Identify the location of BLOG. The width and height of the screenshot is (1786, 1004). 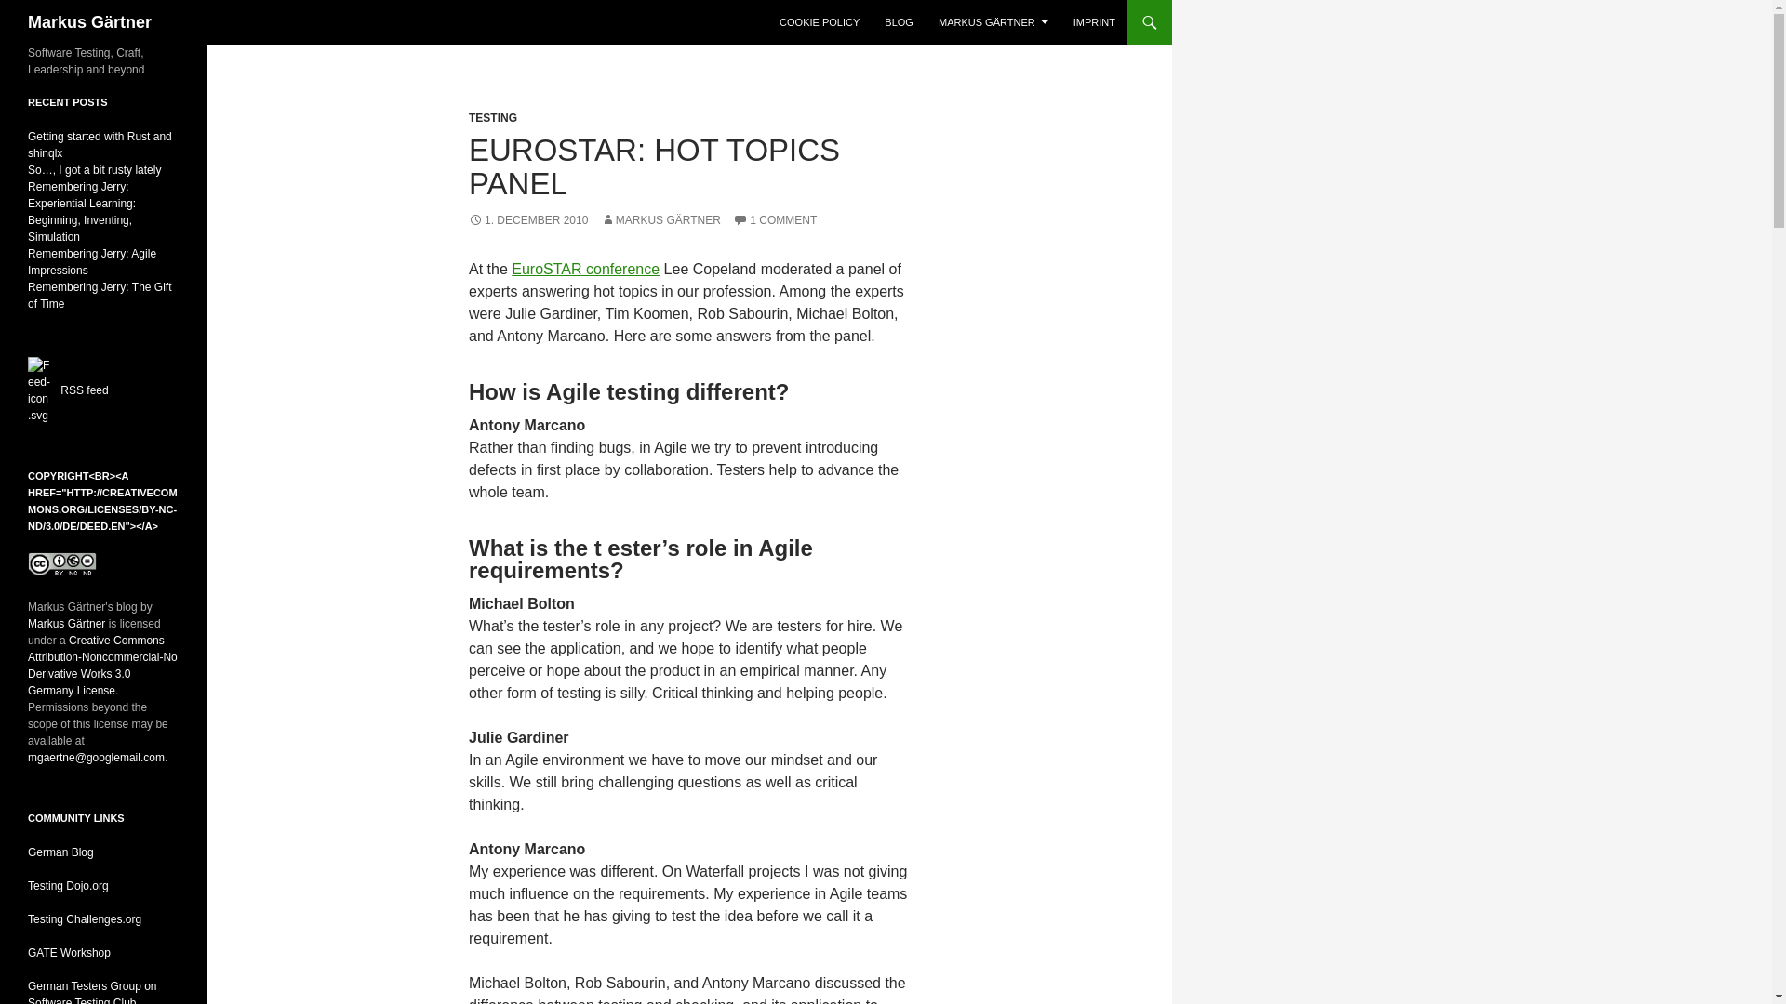
(899, 22).